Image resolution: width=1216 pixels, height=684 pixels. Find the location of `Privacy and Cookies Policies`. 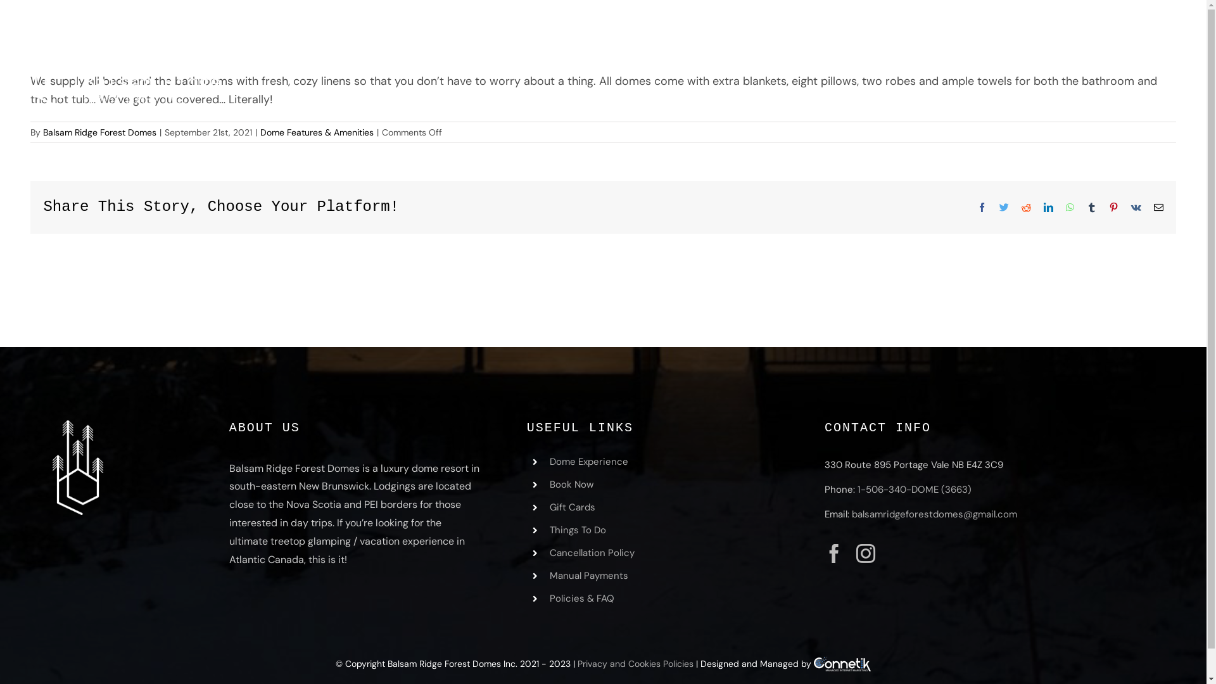

Privacy and Cookies Policies is located at coordinates (636, 664).